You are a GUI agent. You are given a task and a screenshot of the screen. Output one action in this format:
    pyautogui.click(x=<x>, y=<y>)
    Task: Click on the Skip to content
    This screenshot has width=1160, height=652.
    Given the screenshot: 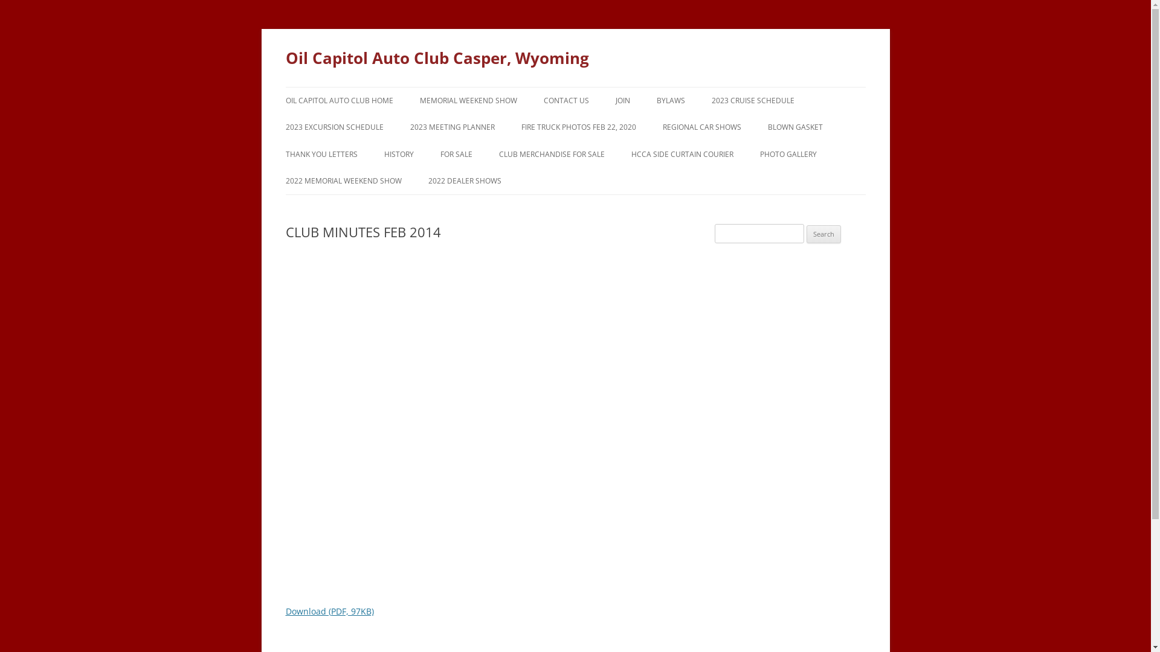 What is the action you would take?
    pyautogui.click(x=575, y=87)
    